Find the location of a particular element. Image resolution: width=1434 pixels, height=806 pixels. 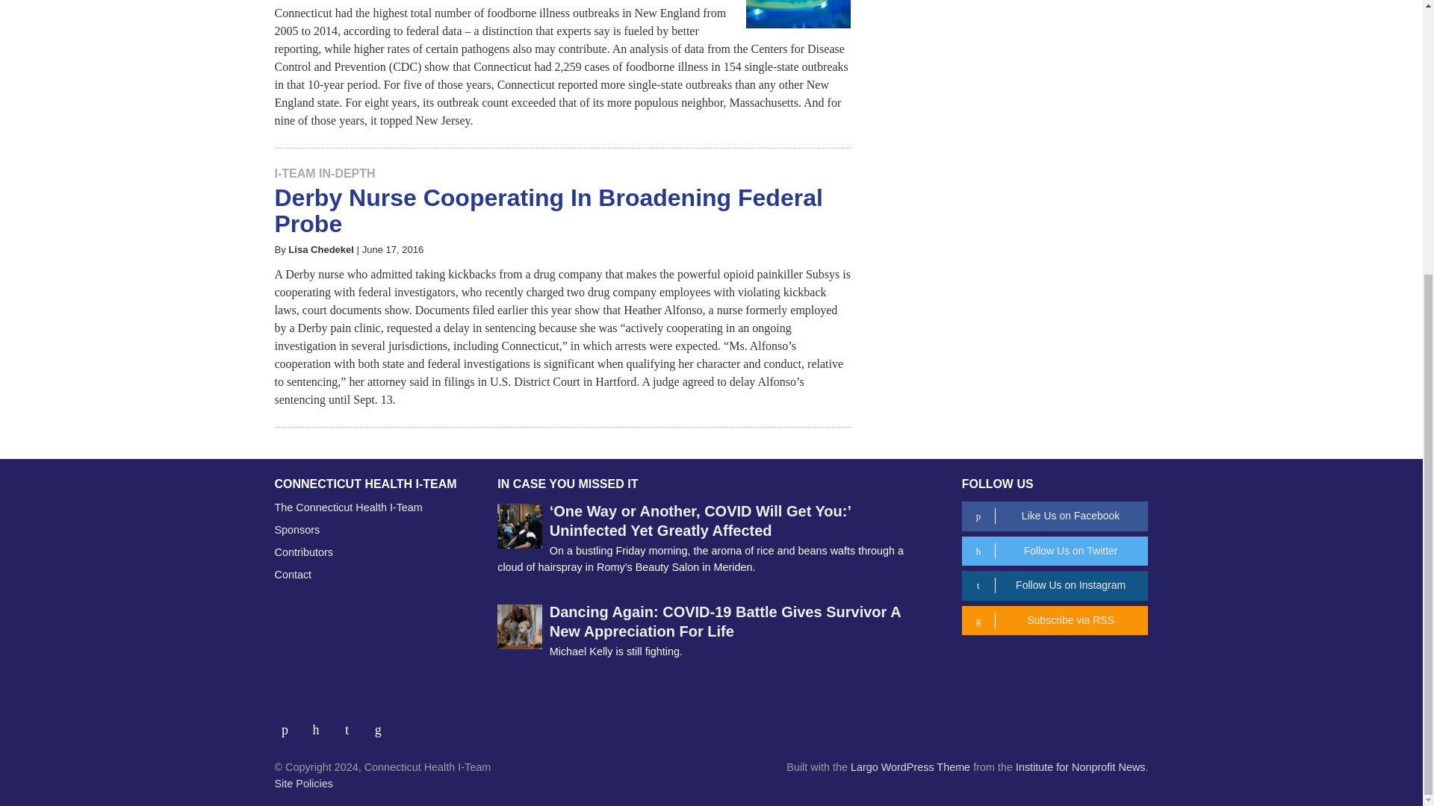

Link to Instagram Page is located at coordinates (353, 724).